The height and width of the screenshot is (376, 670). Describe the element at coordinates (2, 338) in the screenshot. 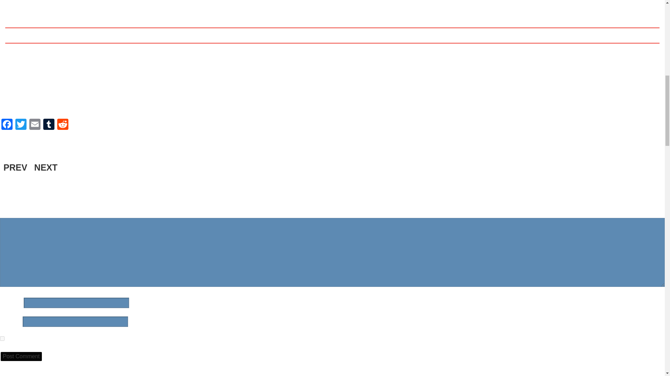

I see `yes` at that location.